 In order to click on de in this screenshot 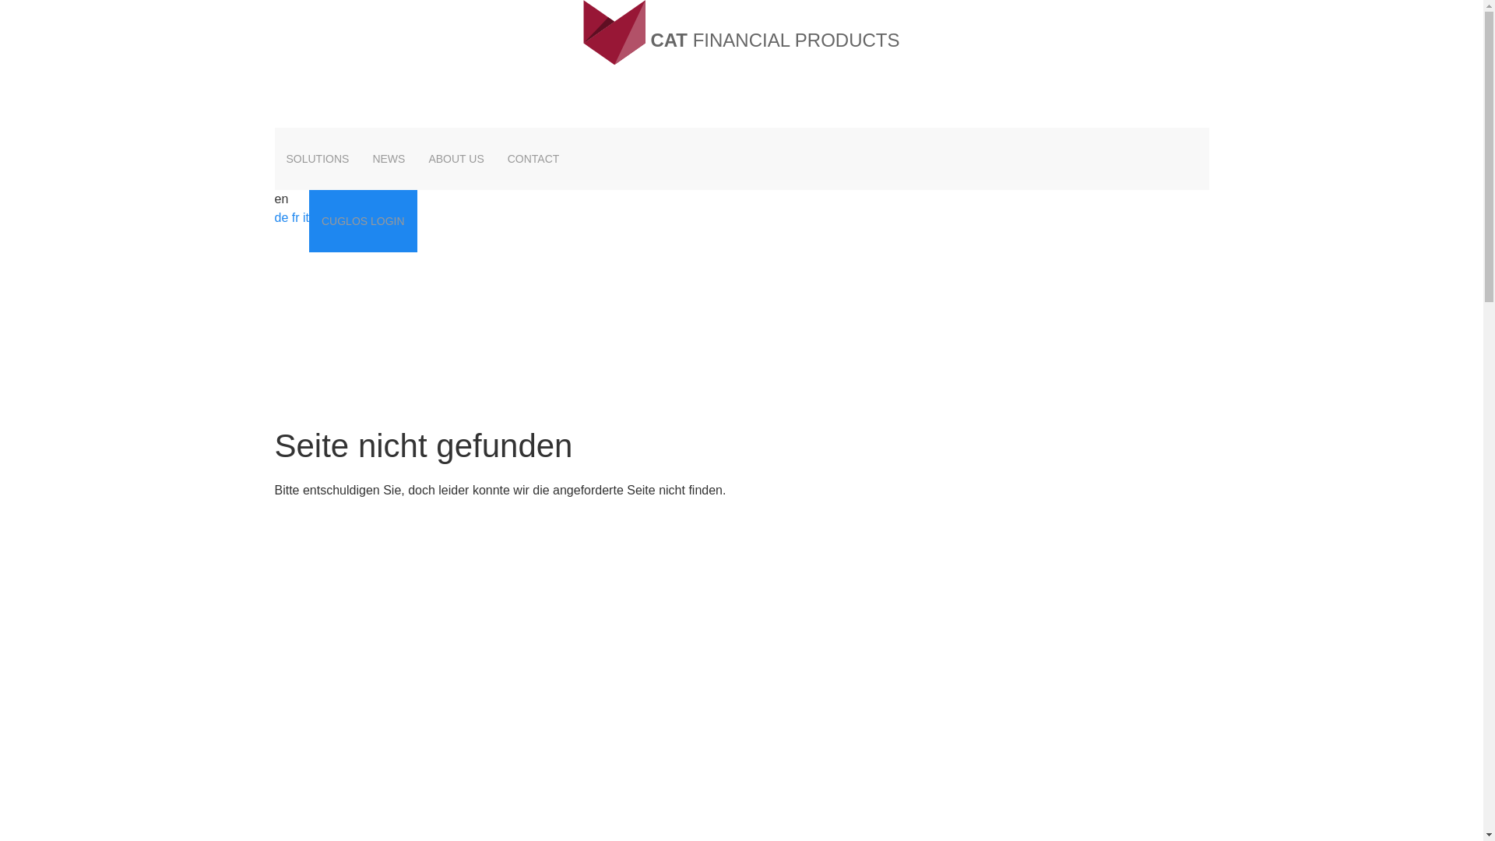, I will do `click(281, 218)`.